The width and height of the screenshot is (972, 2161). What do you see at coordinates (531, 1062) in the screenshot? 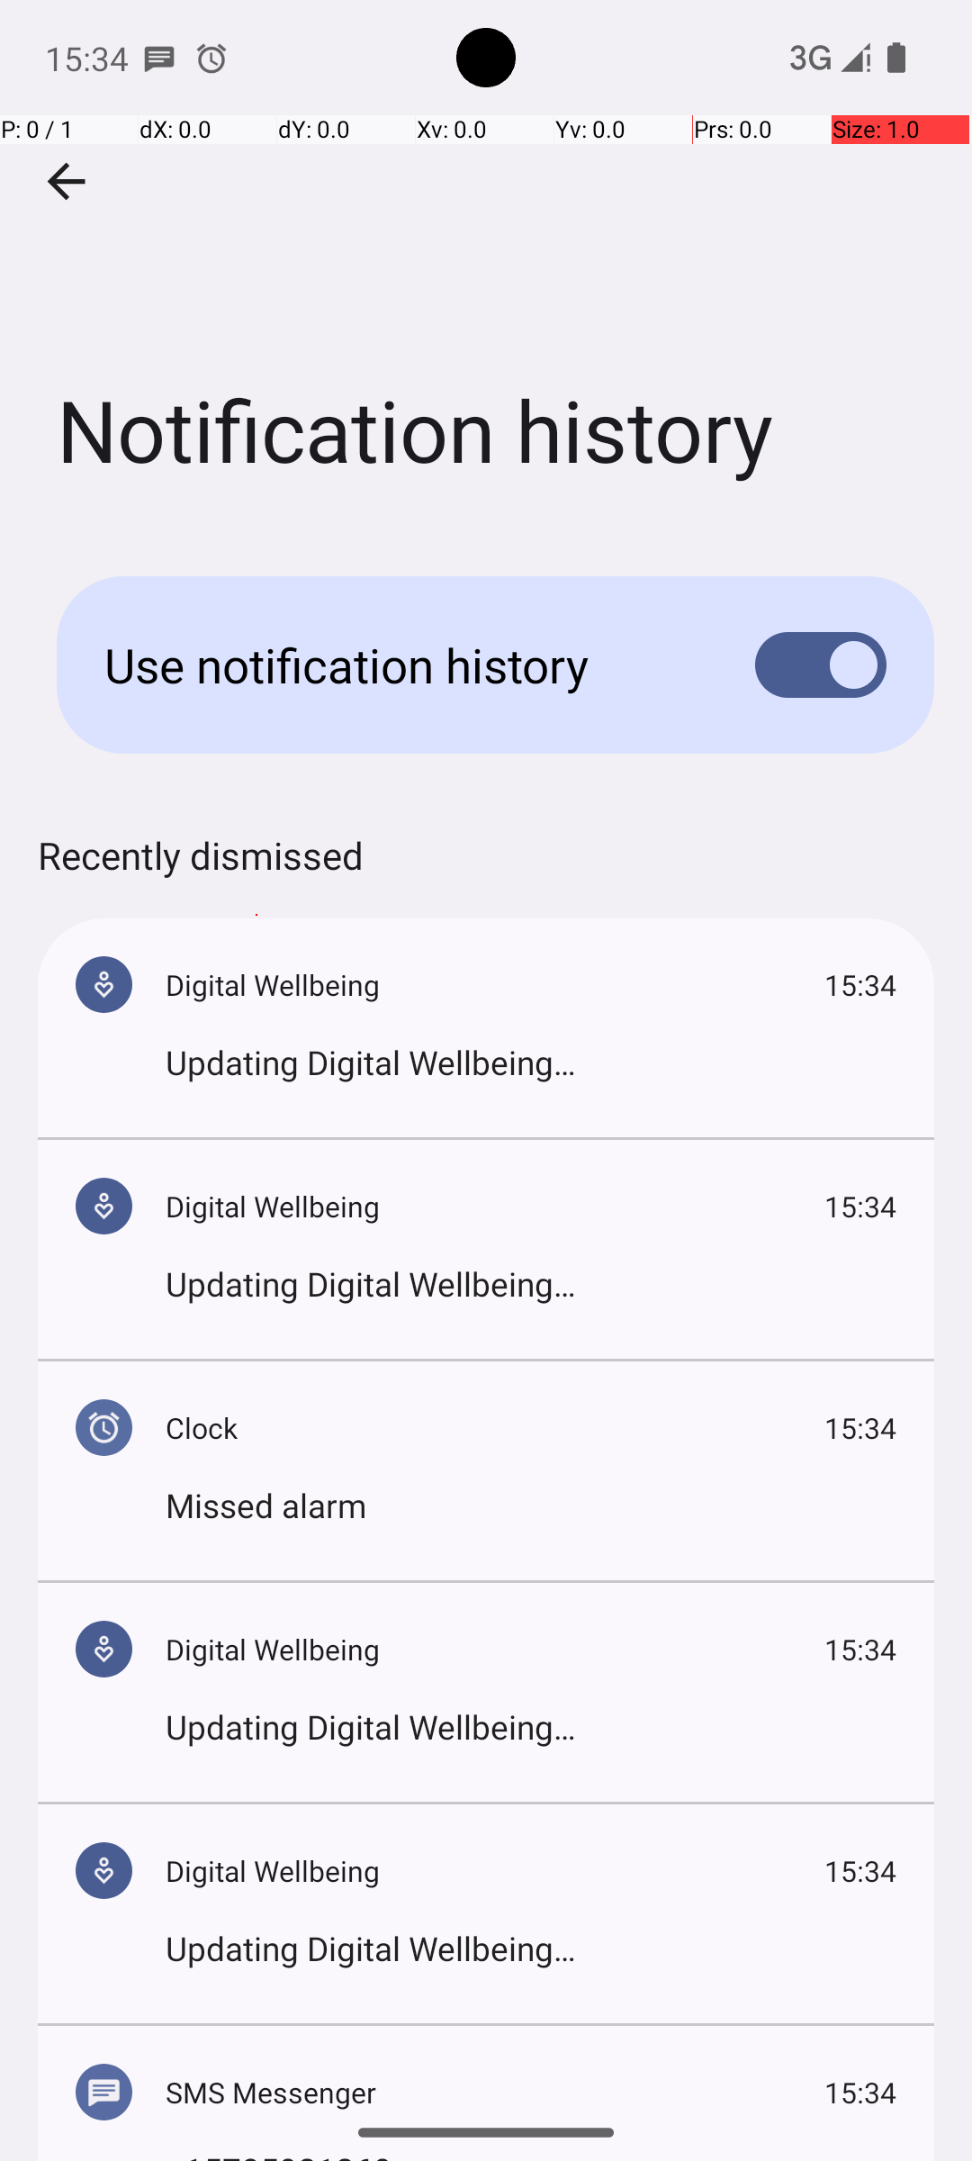
I see `Updating Digital Wellbeing…` at bounding box center [531, 1062].